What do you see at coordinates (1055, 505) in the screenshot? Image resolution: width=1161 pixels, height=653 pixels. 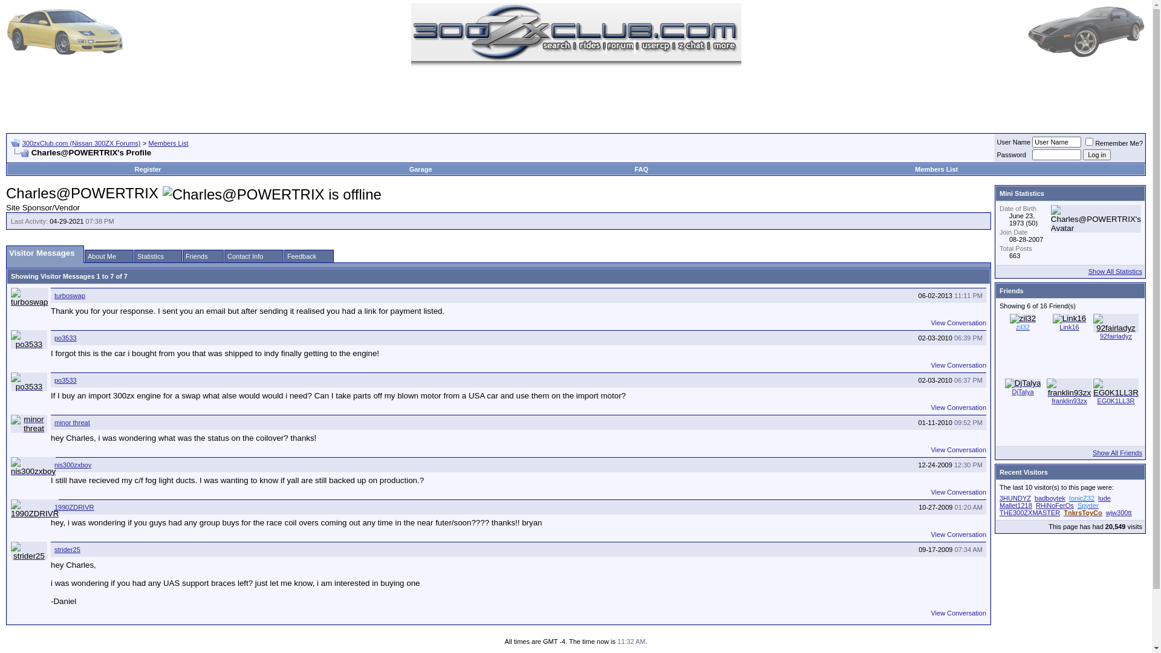 I see `RHiNoFerOs` at bounding box center [1055, 505].